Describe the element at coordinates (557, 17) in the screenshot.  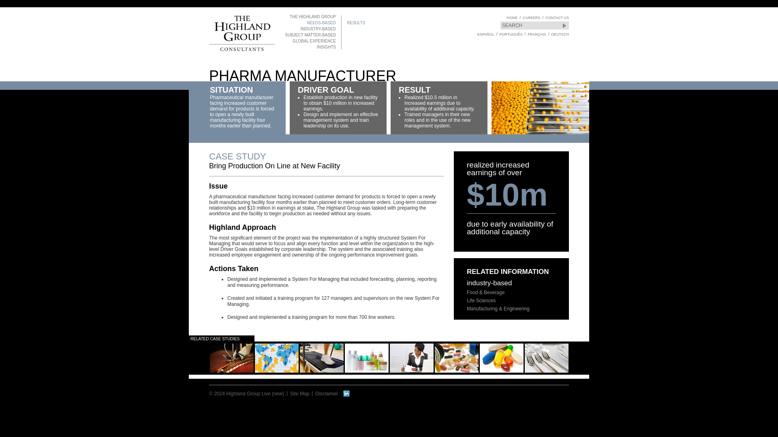
I see `CONTACT US` at that location.